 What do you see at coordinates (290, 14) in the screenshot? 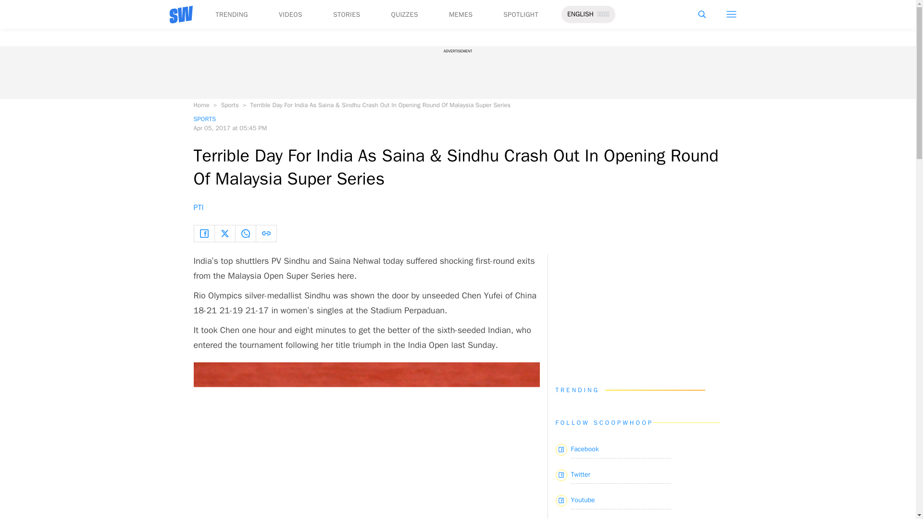
I see `VIDEOS` at bounding box center [290, 14].